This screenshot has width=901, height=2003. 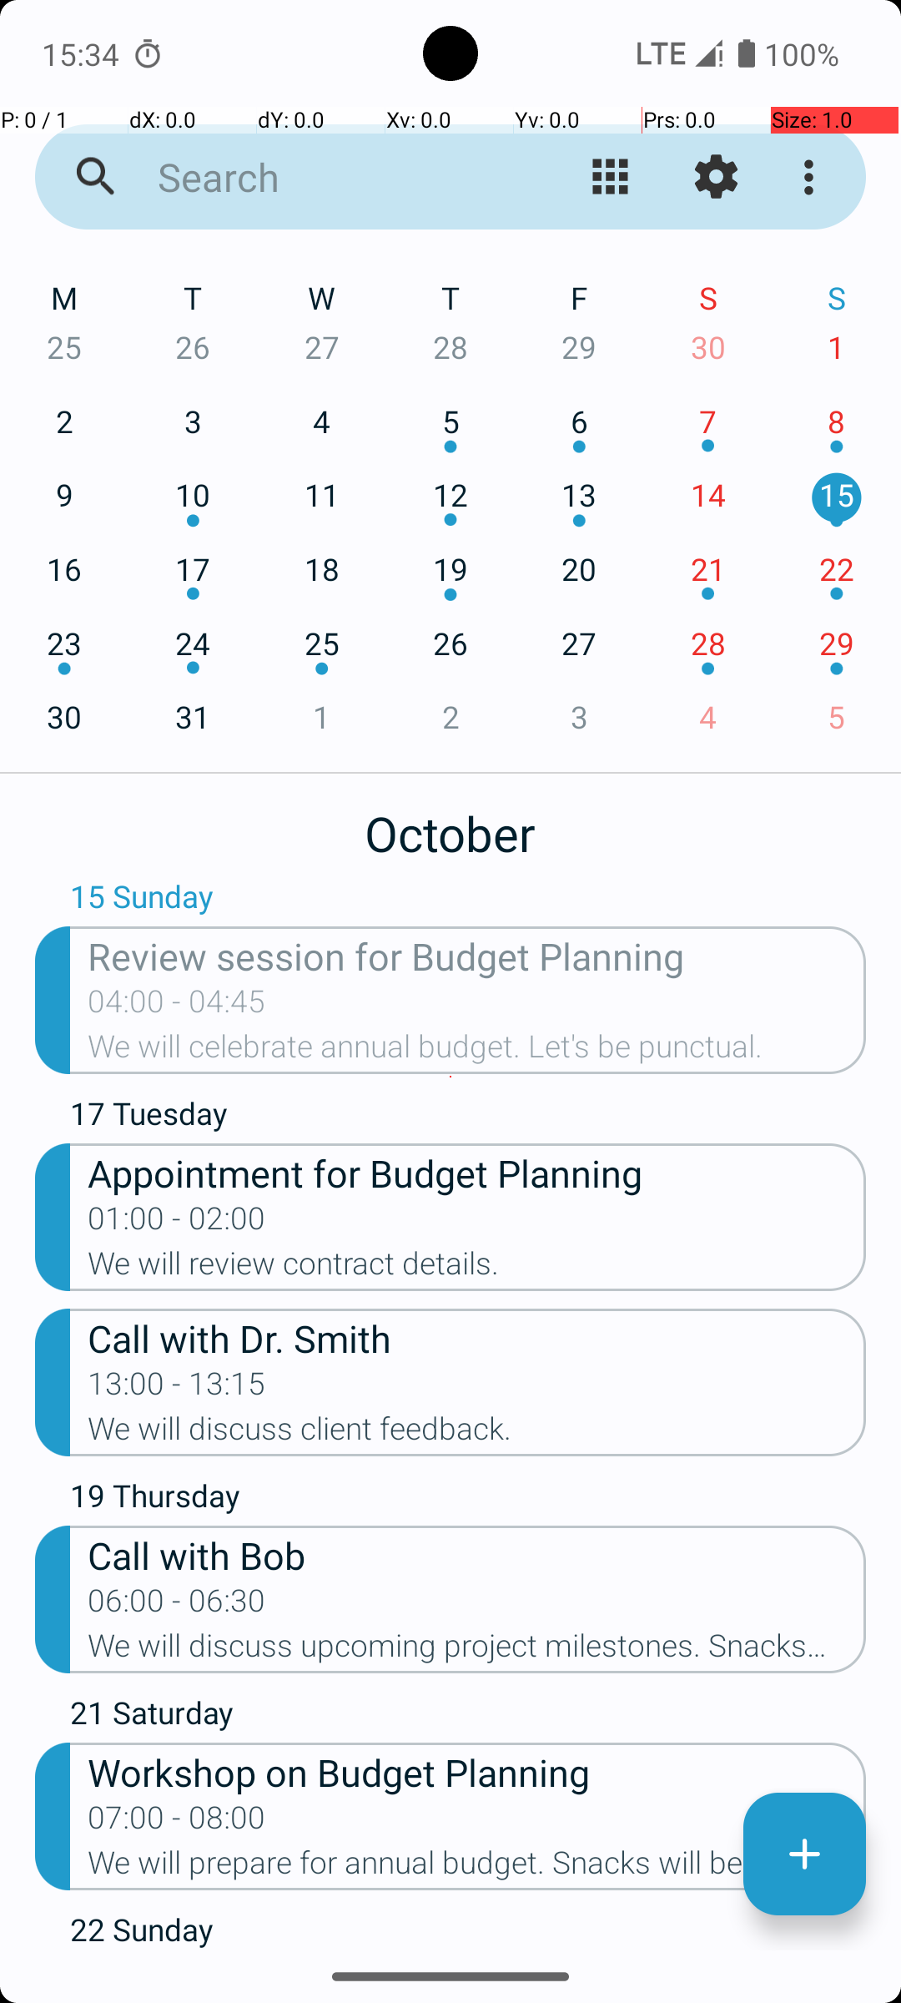 I want to click on We will discuss client feedback., so click(x=477, y=1434).